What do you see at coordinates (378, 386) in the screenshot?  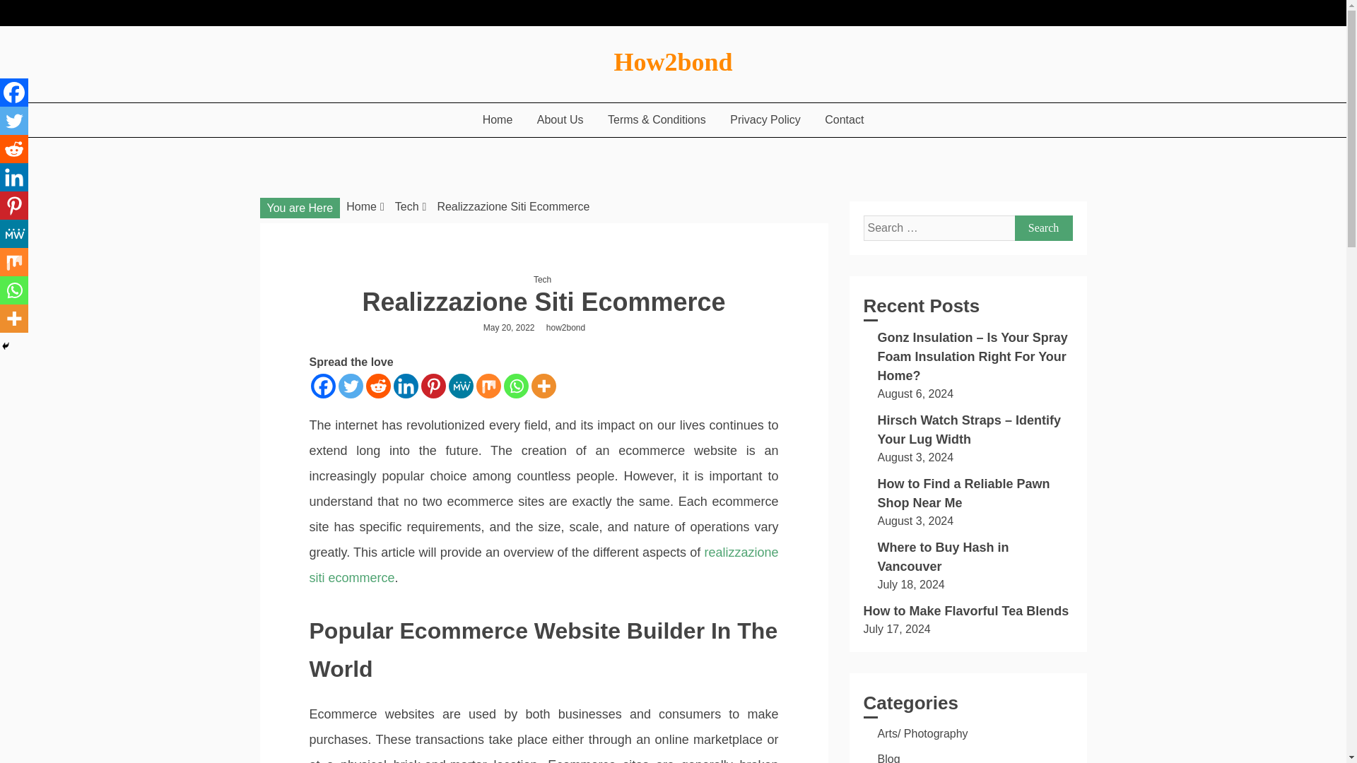 I see `Reddit` at bounding box center [378, 386].